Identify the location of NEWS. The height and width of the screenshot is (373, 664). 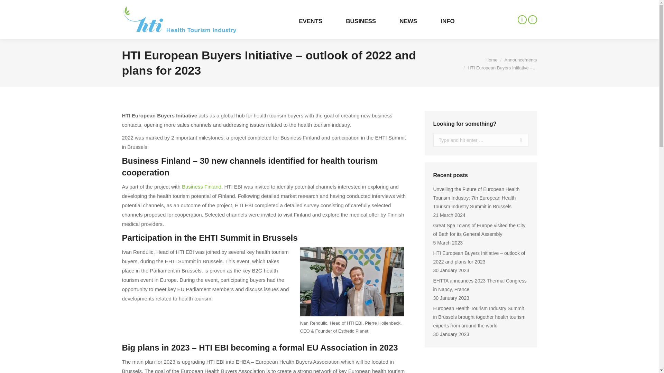
(412, 21).